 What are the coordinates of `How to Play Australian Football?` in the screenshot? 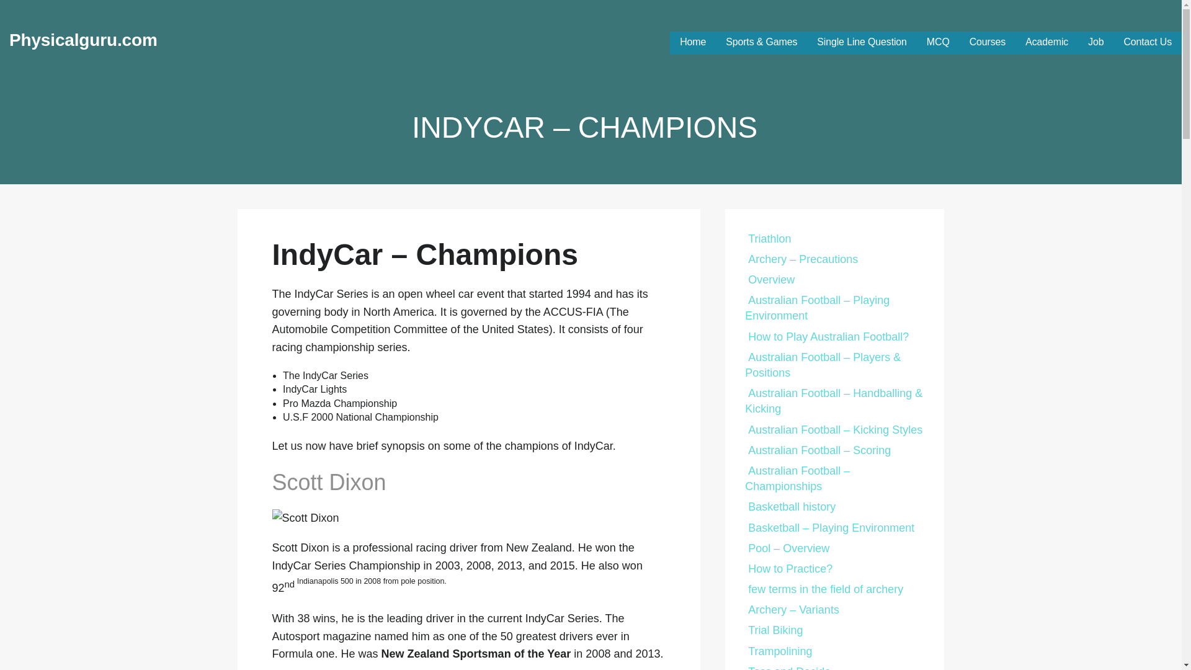 It's located at (826, 336).